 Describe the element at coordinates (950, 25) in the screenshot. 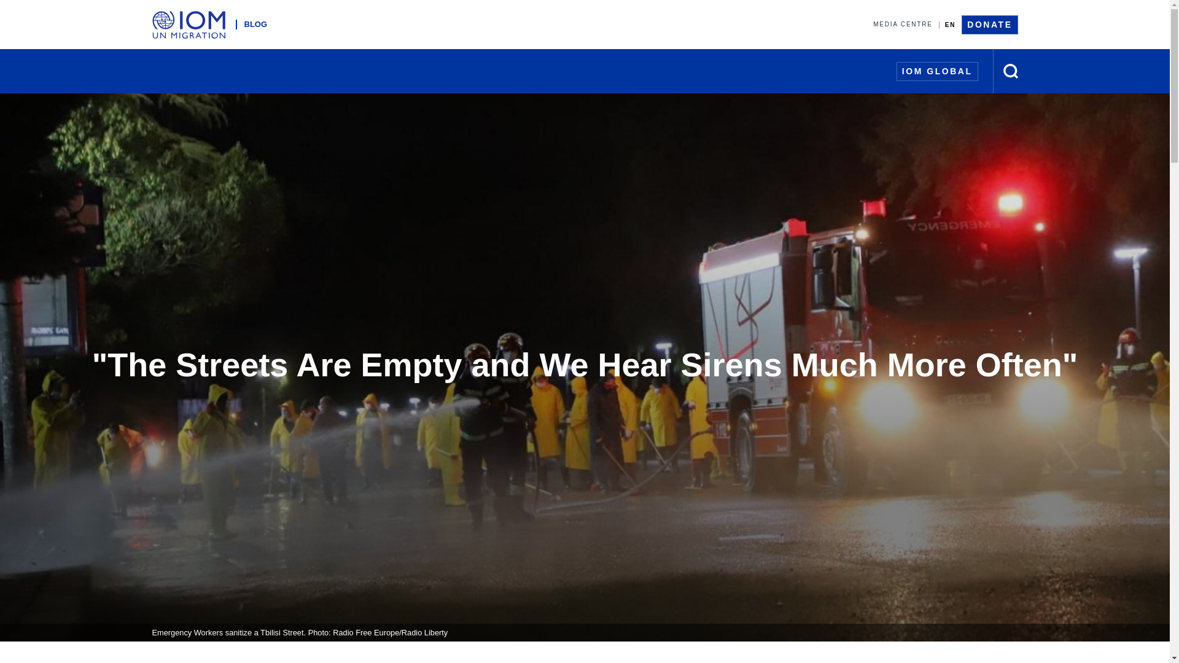

I see `EN` at that location.